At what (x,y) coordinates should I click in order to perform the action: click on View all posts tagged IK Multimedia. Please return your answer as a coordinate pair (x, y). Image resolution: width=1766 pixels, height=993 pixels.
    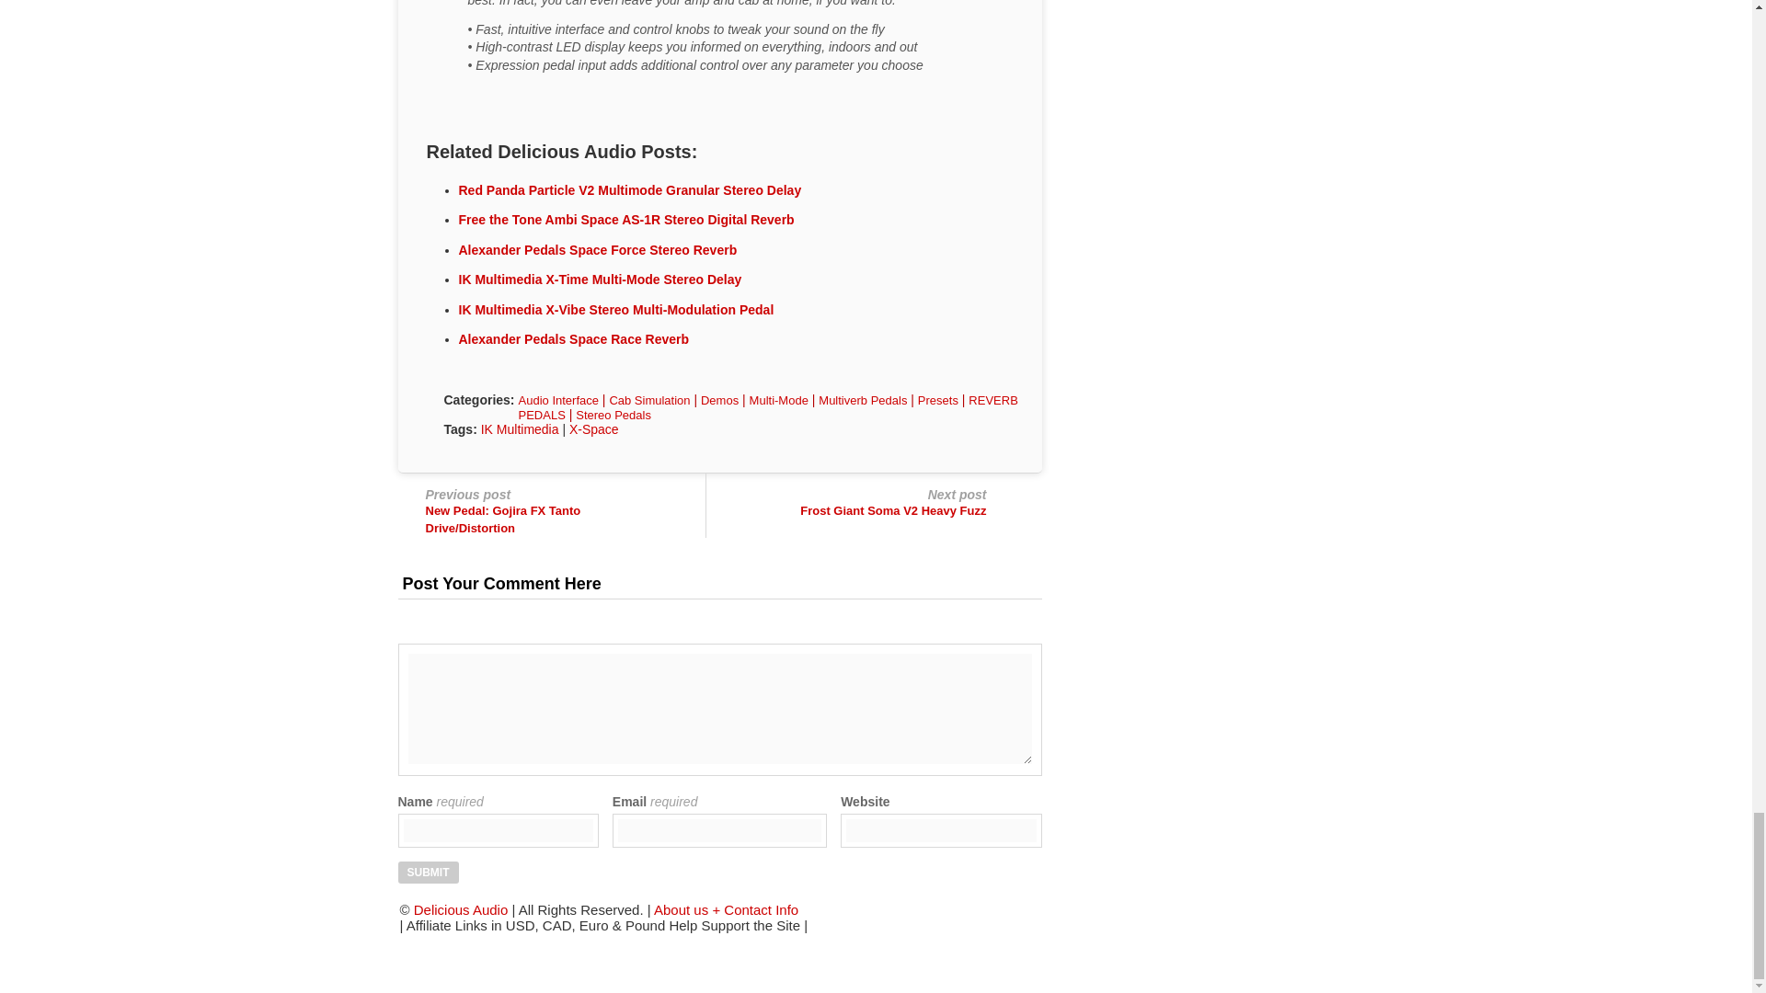
    Looking at the image, I should click on (520, 429).